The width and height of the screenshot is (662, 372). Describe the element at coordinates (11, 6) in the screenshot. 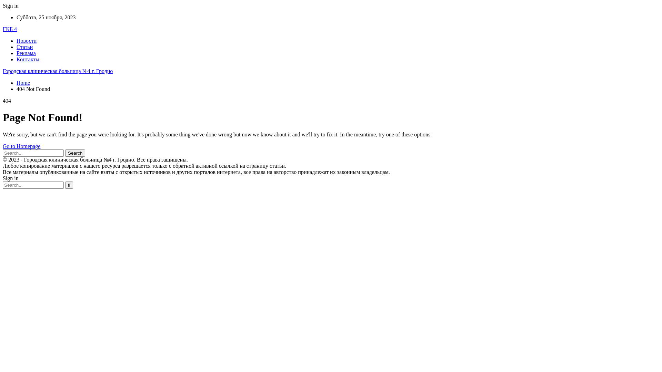

I see `Sign in` at that location.